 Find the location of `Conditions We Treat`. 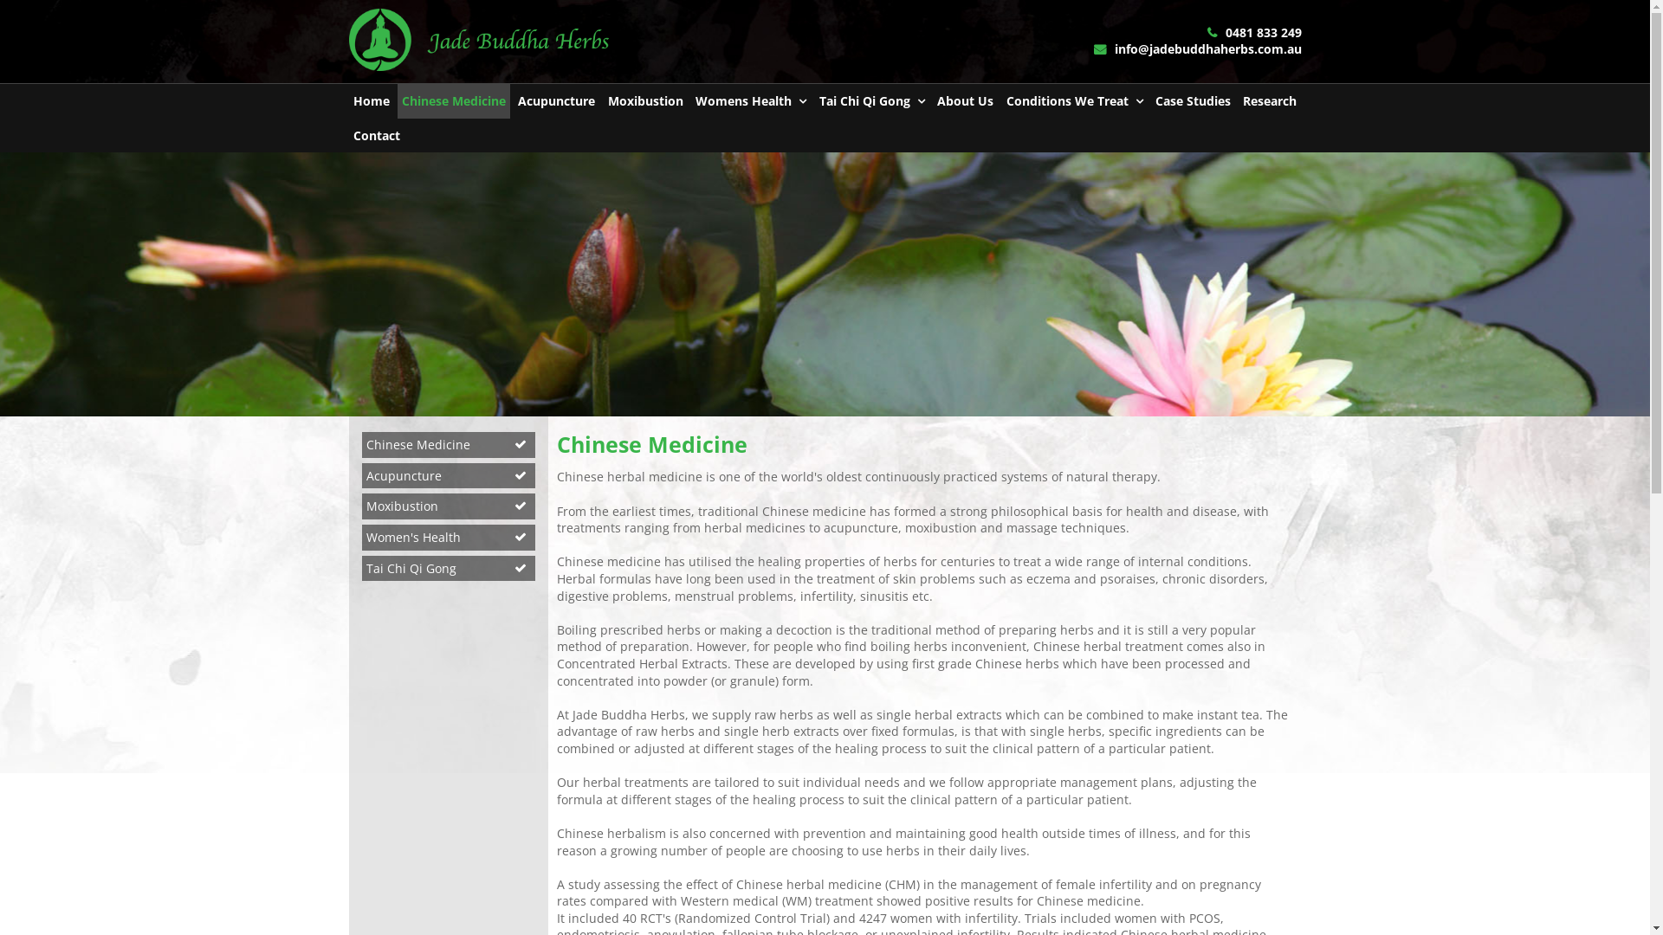

Conditions We Treat is located at coordinates (1075, 101).